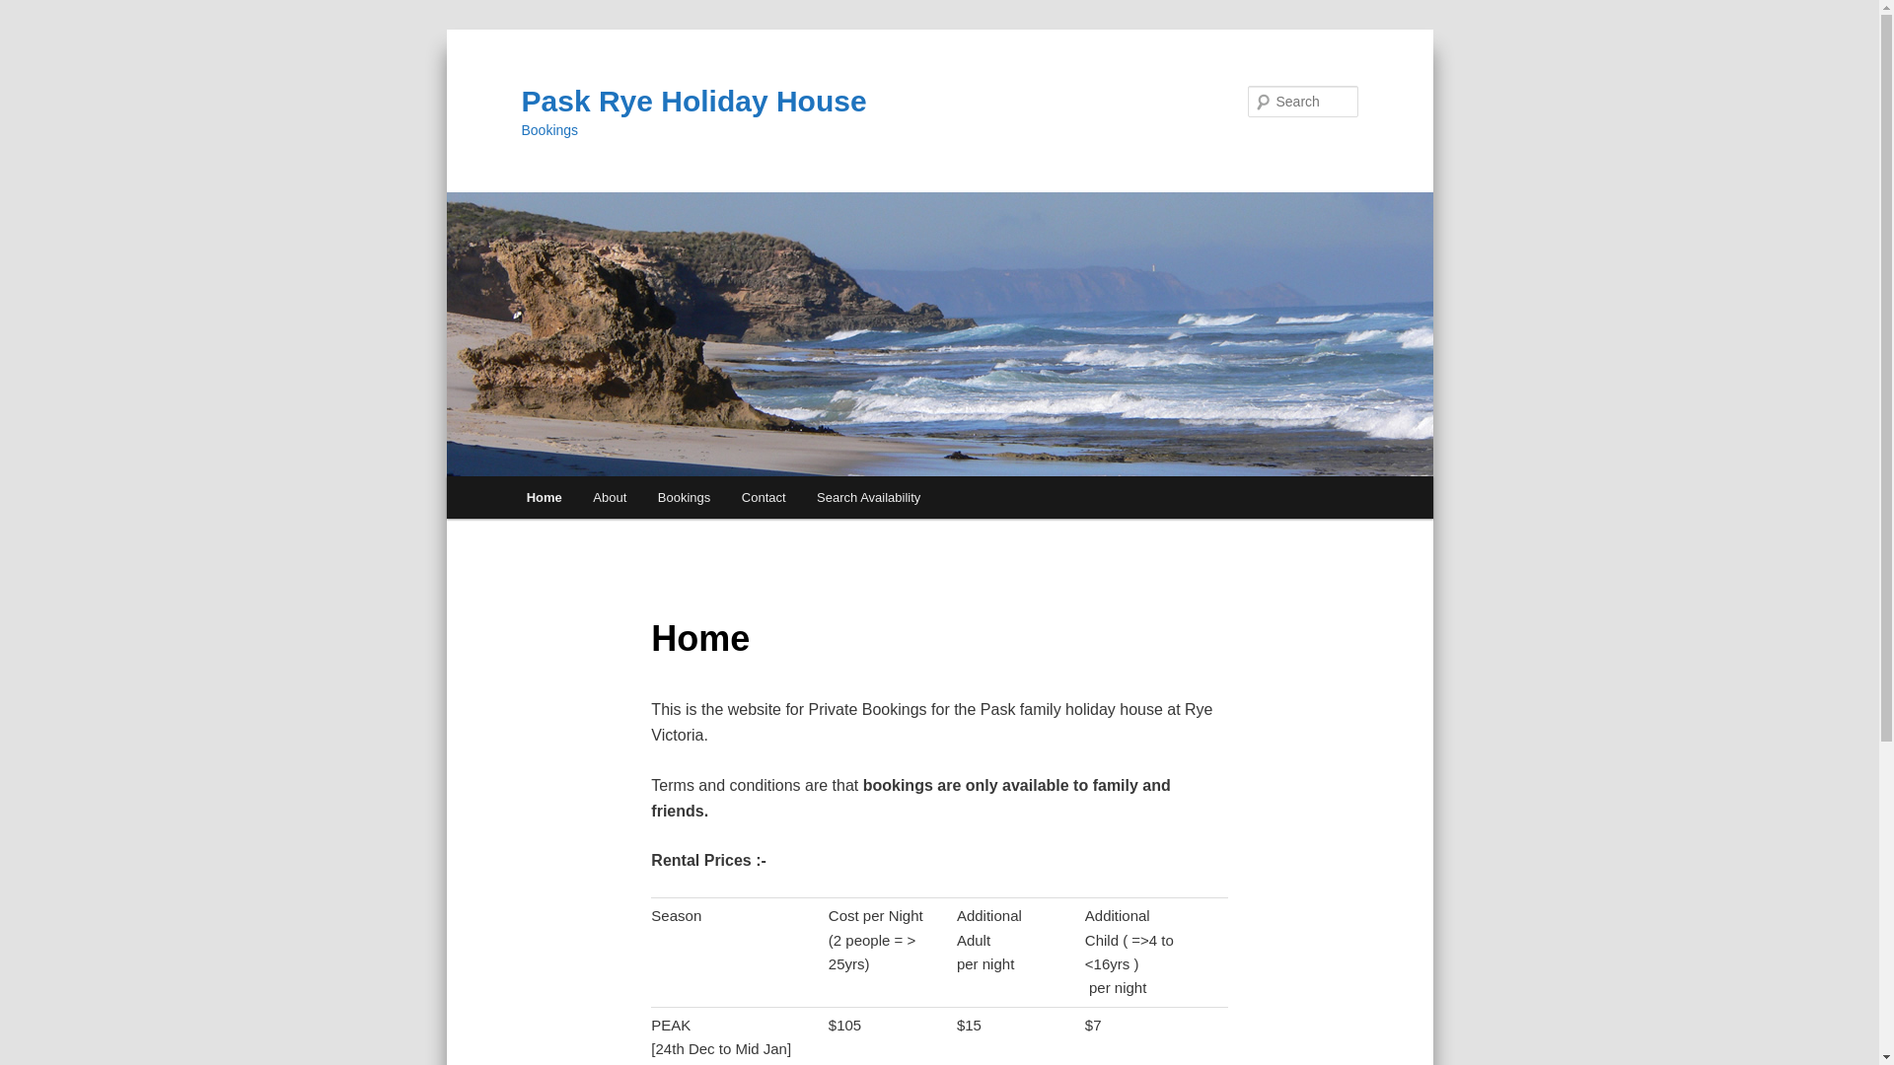 Image resolution: width=1894 pixels, height=1065 pixels. What do you see at coordinates (764, 497) in the screenshot?
I see `Contact` at bounding box center [764, 497].